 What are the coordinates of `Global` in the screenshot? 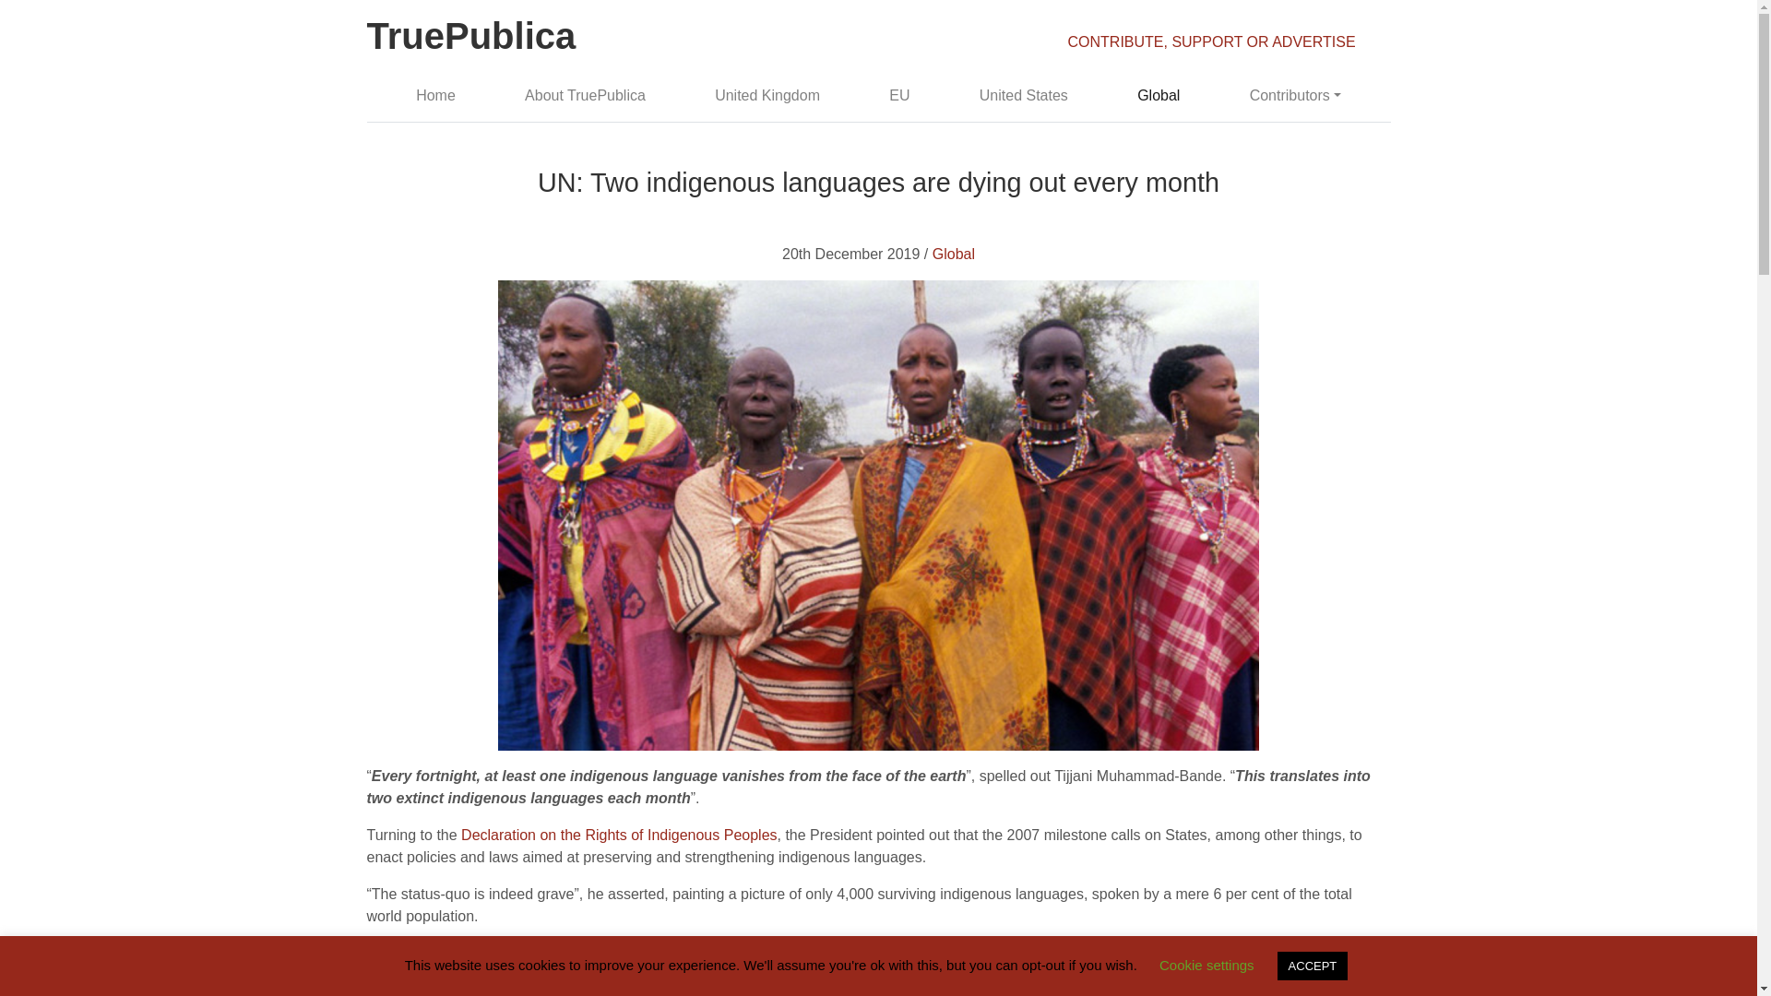 It's located at (954, 254).